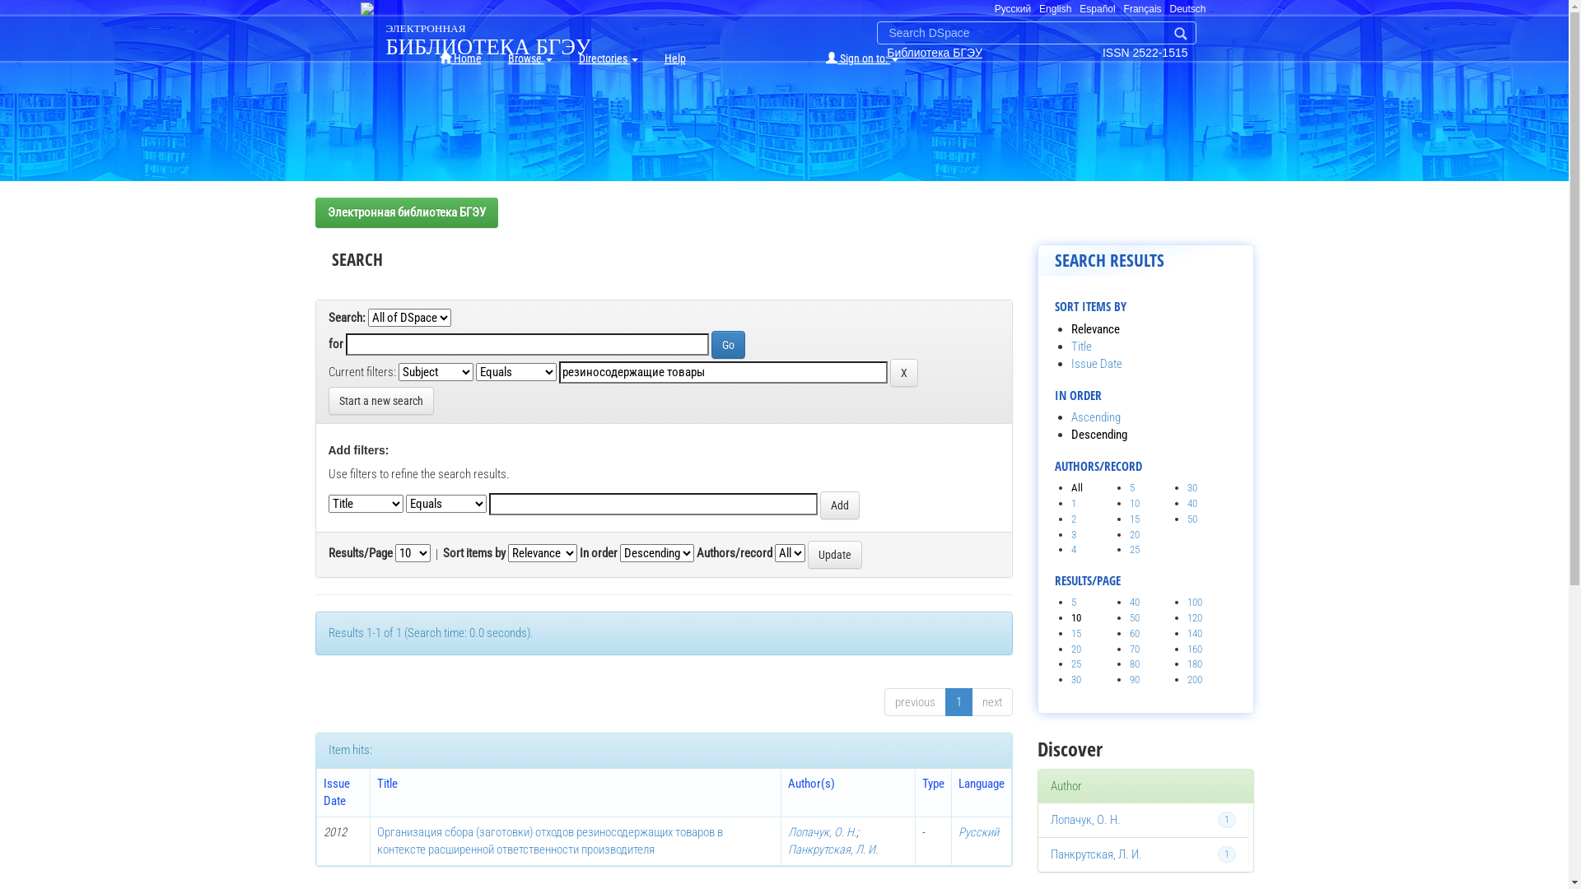  What do you see at coordinates (1082, 347) in the screenshot?
I see `Title` at bounding box center [1082, 347].